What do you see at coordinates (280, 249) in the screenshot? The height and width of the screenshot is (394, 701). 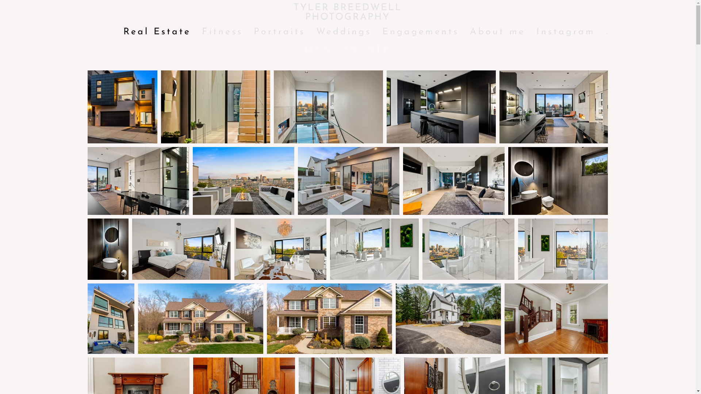 I see `Real Estate - TYLER BREEDWELL PHOTOGRAPHY` at bounding box center [280, 249].